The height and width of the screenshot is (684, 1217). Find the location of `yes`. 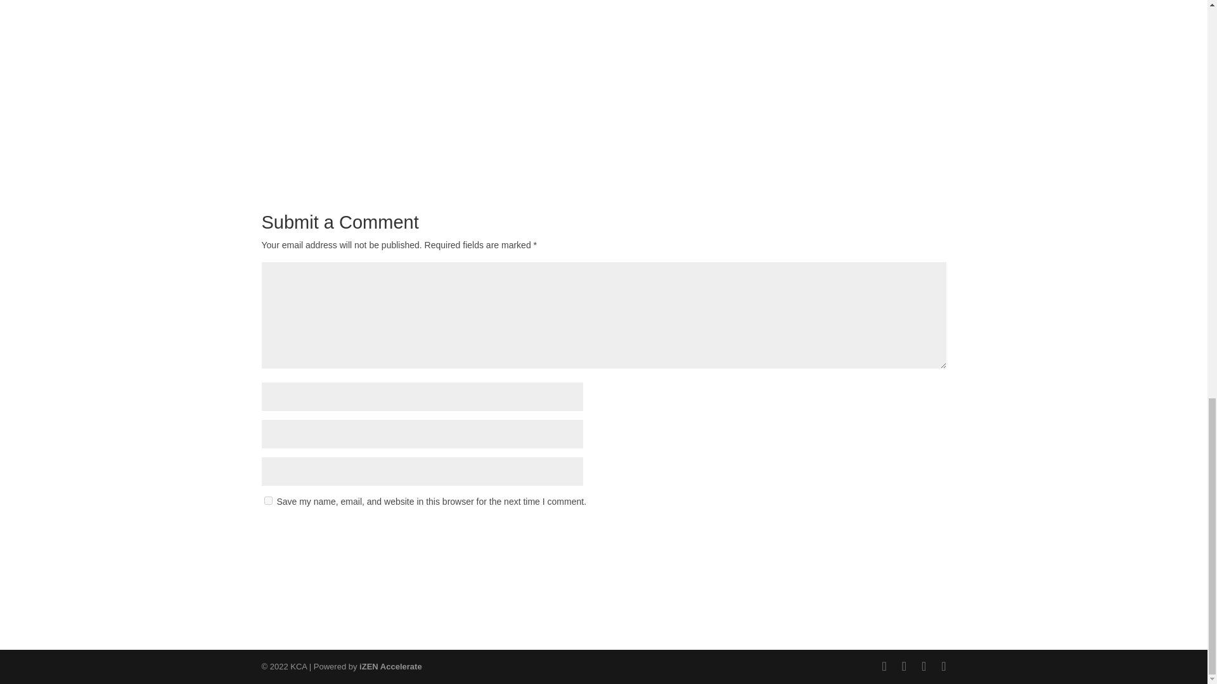

yes is located at coordinates (267, 500).